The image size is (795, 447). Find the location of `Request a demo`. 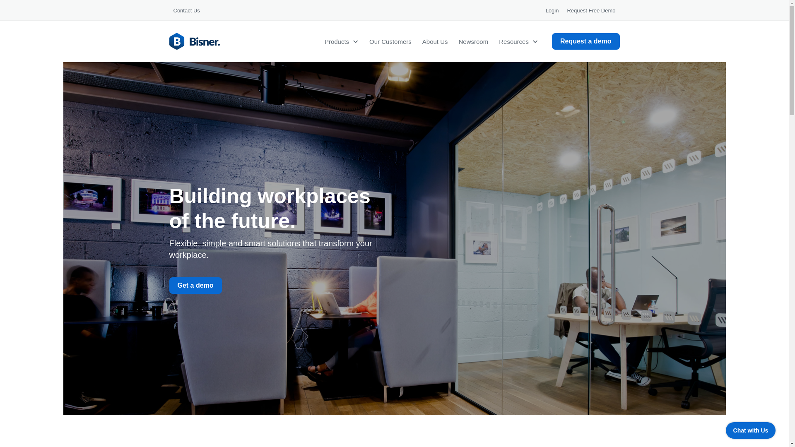

Request a demo is located at coordinates (585, 41).